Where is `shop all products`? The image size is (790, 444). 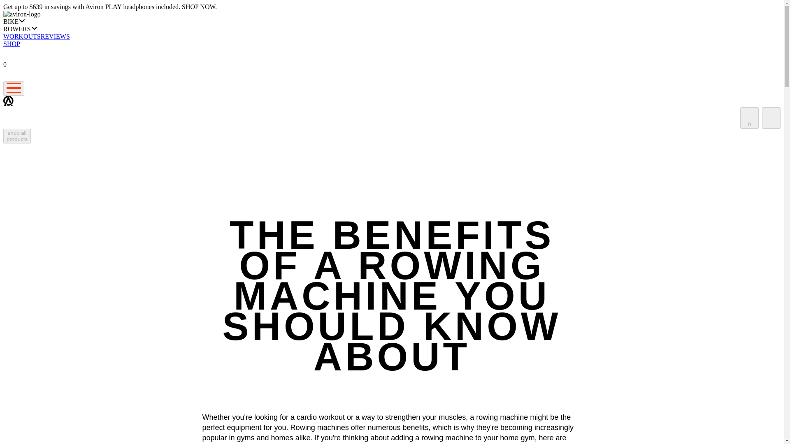
shop all products is located at coordinates (16, 139).